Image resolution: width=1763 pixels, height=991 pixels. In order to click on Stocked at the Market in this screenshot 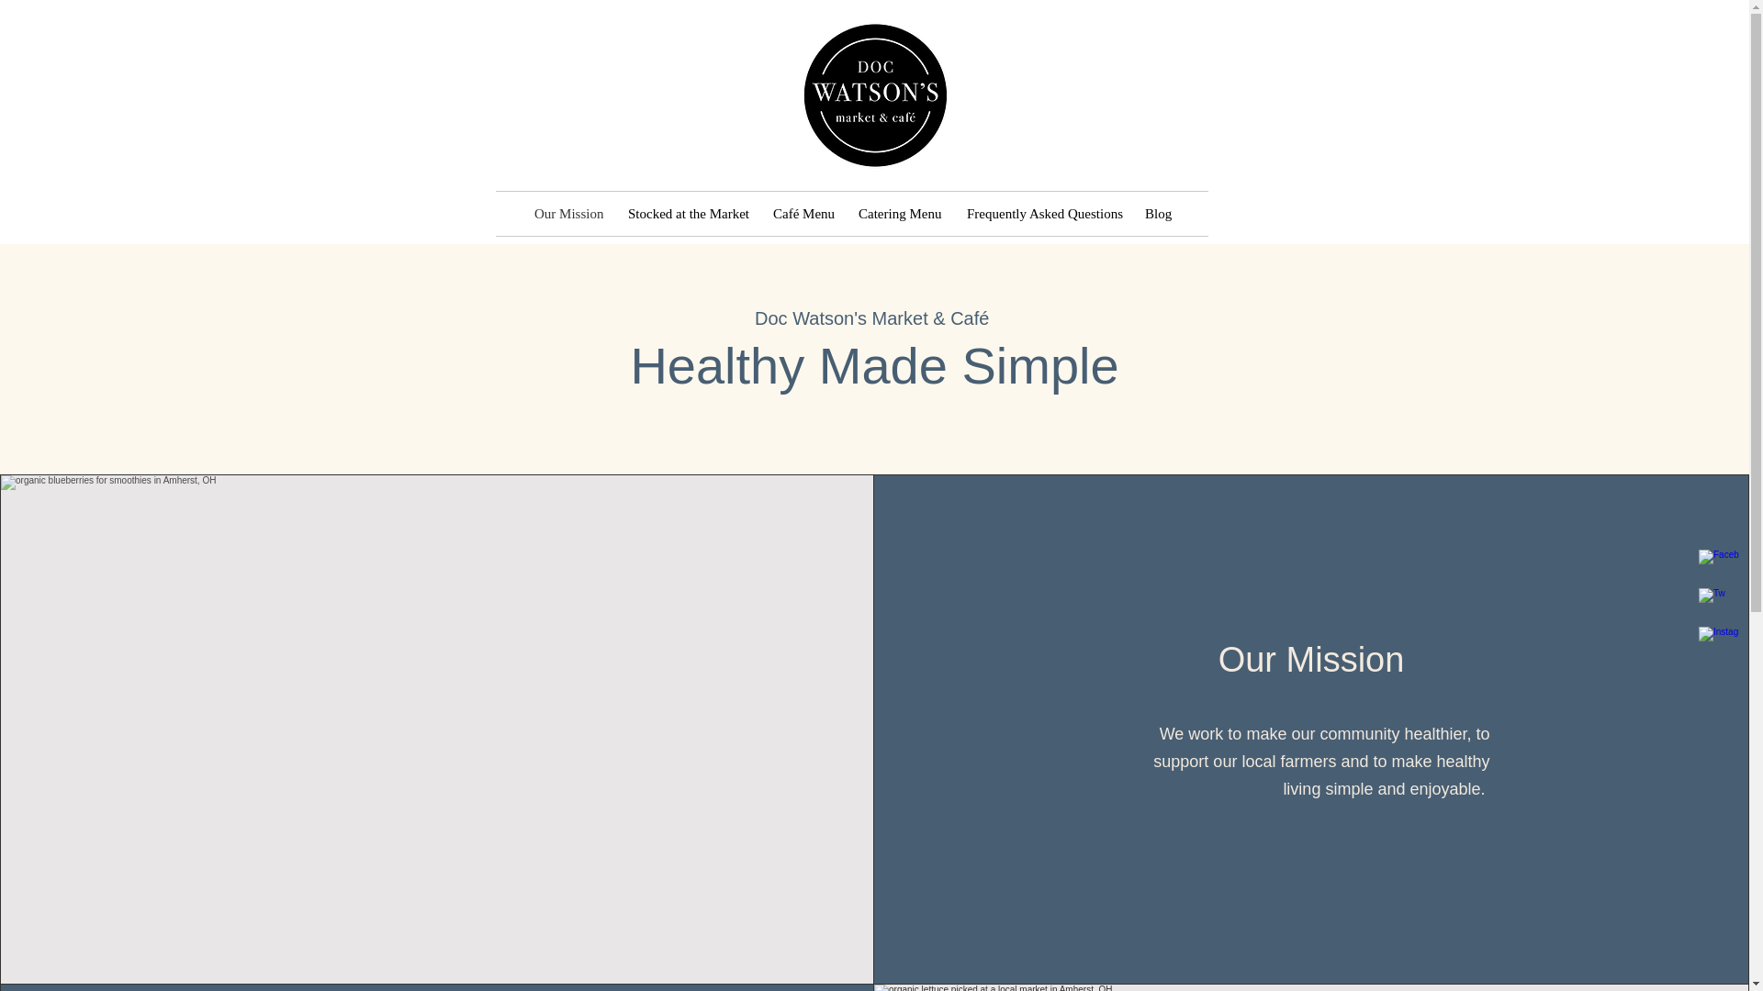, I will do `click(687, 214)`.